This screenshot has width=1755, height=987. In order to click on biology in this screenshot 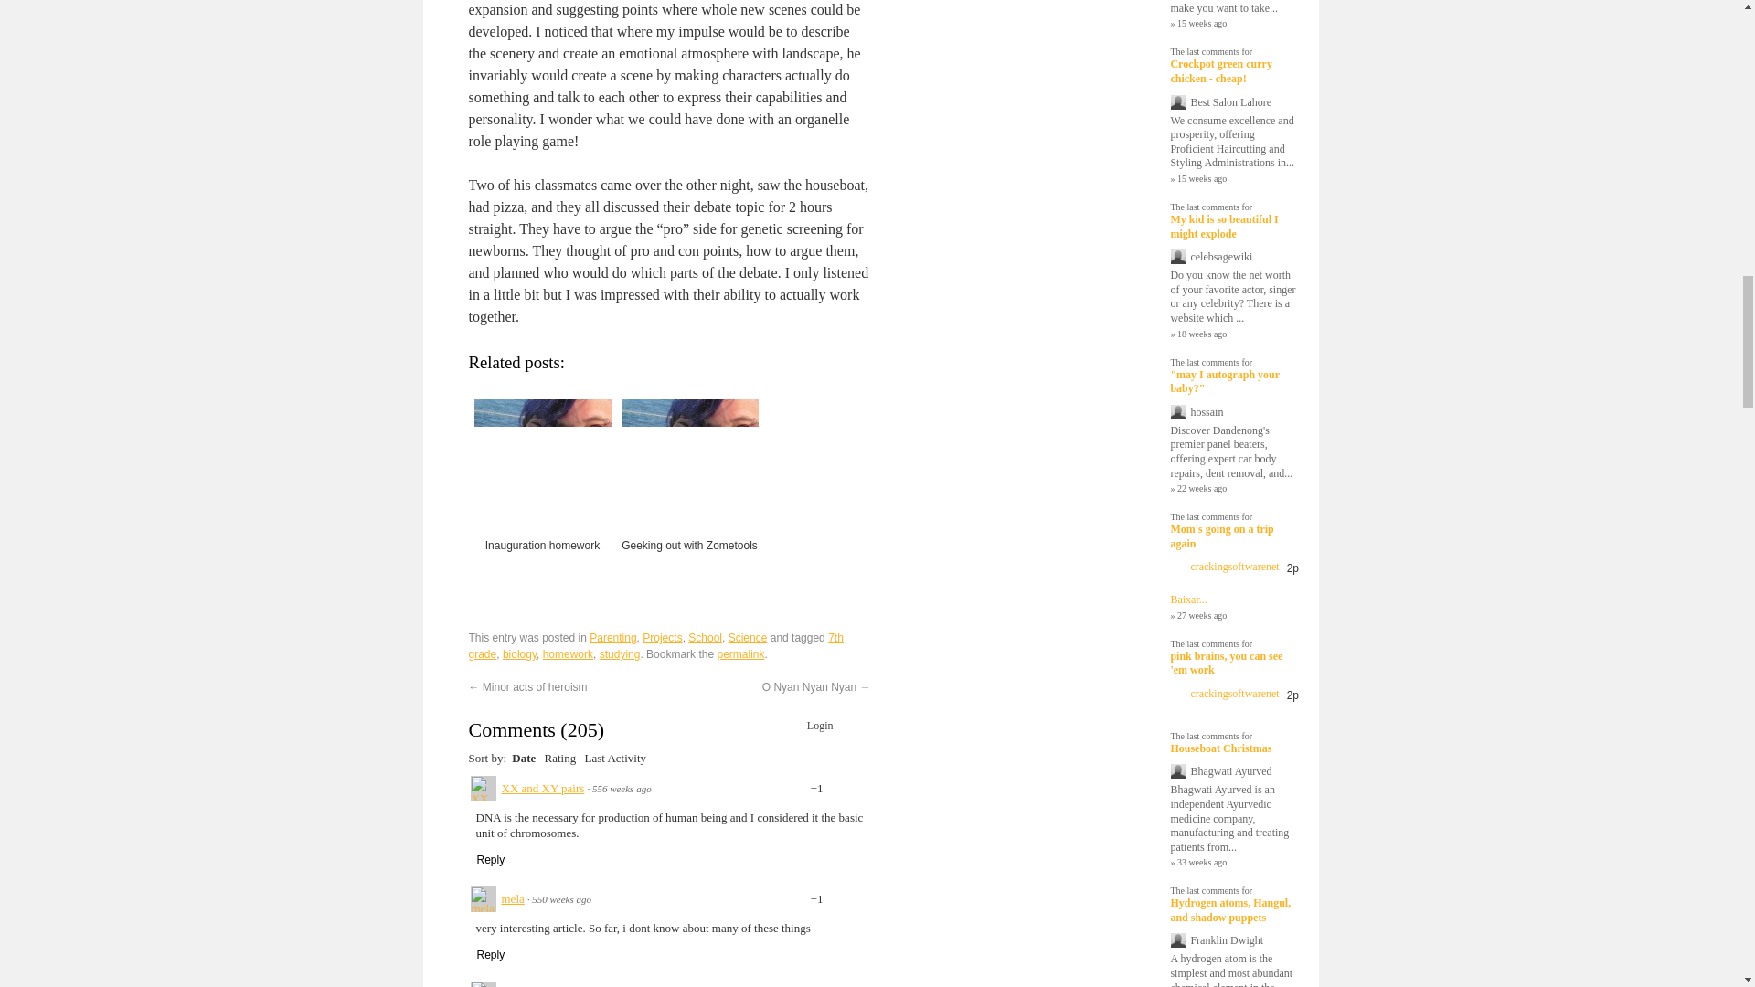, I will do `click(519, 653)`.